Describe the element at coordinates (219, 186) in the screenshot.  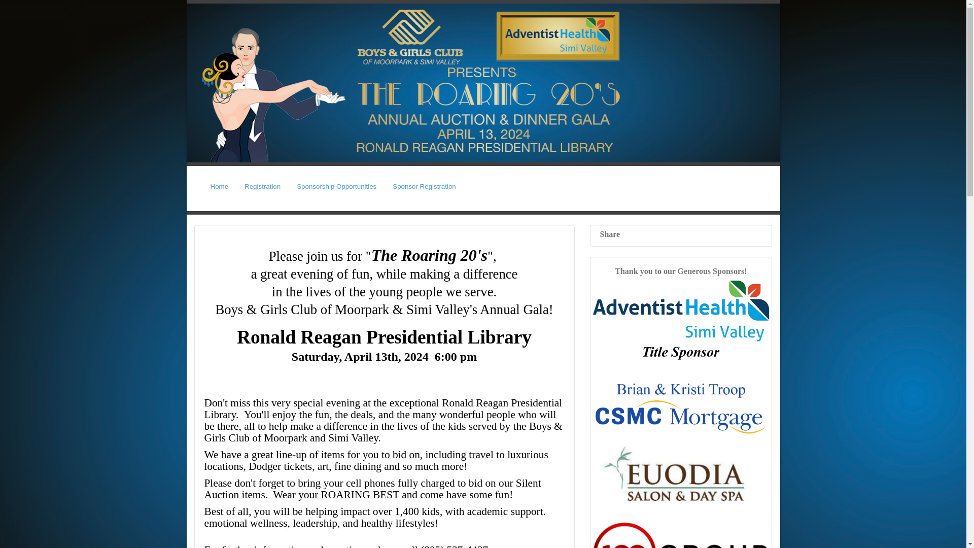
I see `Home` at that location.